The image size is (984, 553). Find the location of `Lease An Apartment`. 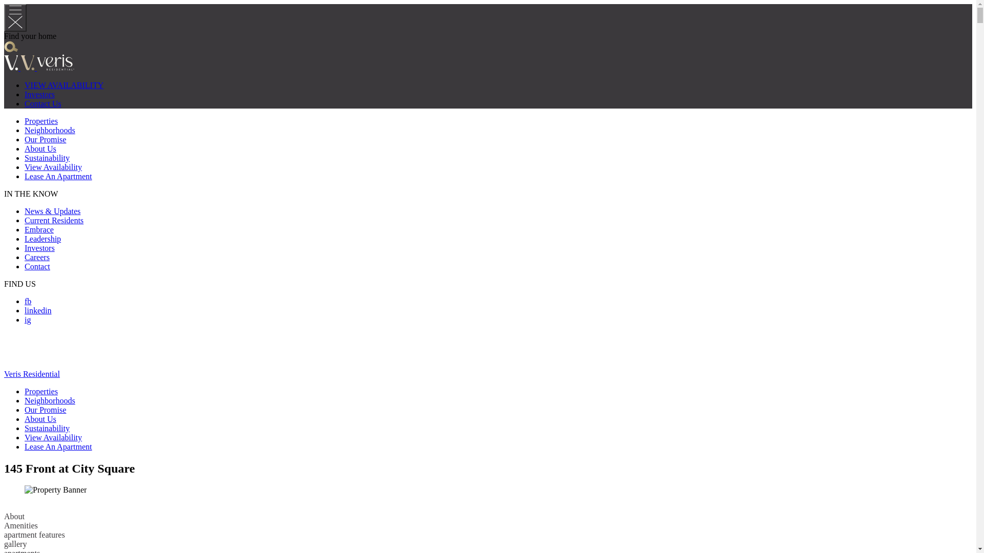

Lease An Apartment is located at coordinates (58, 176).